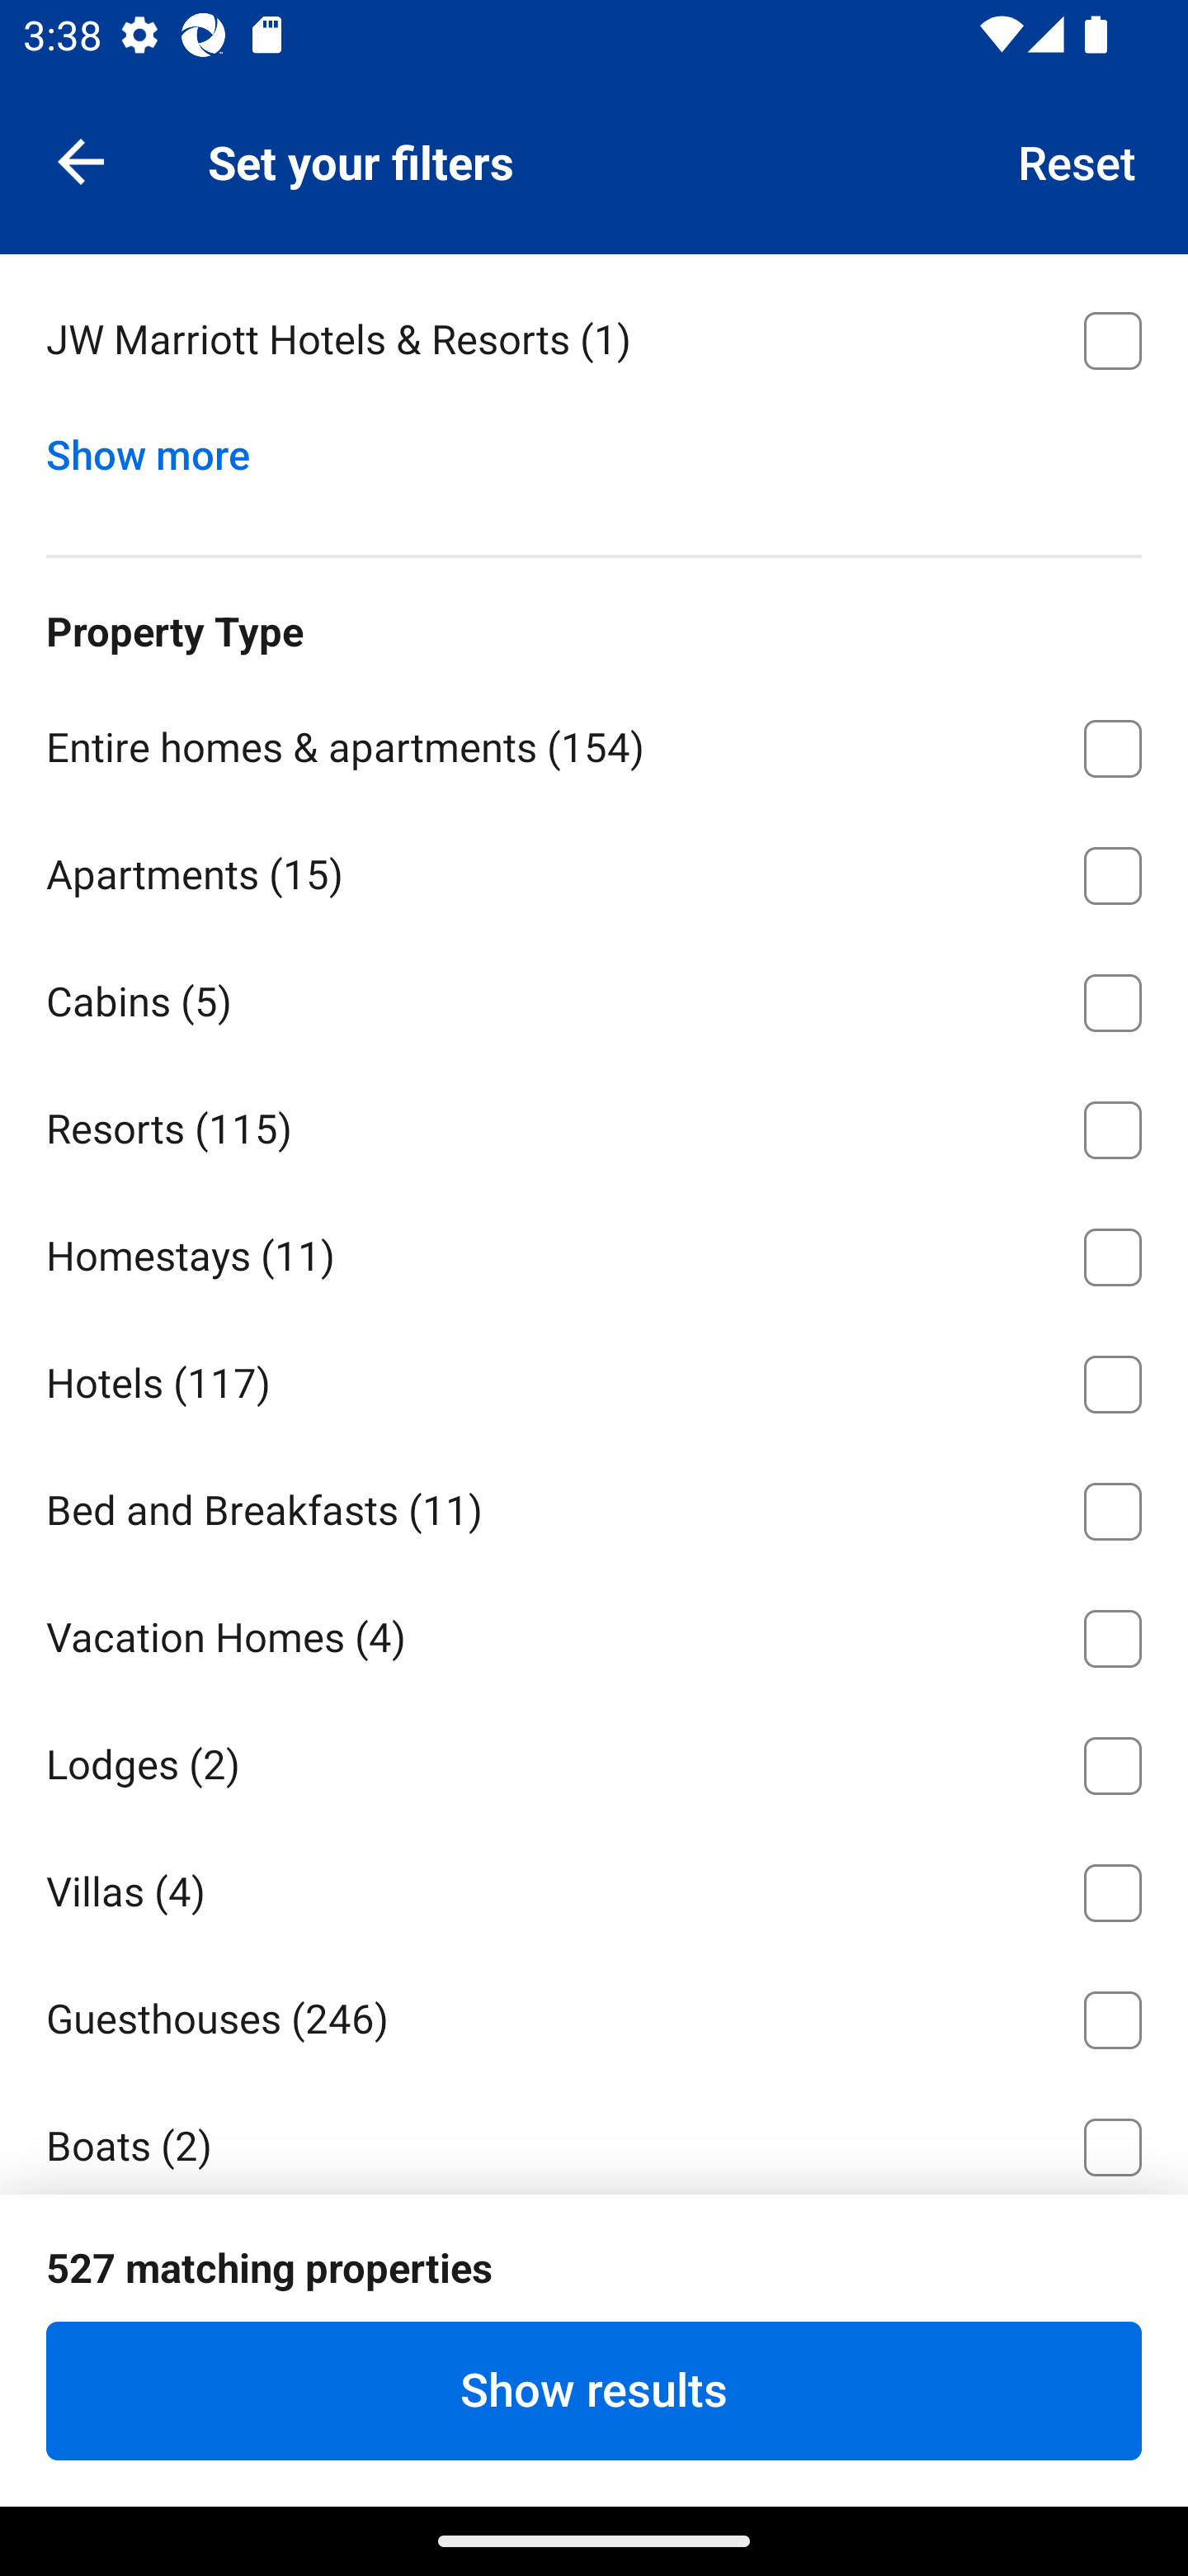  Describe the element at coordinates (160, 447) in the screenshot. I see `Show more` at that location.